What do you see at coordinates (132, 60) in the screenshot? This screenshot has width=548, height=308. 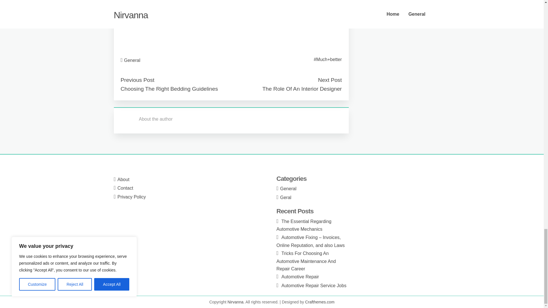 I see `General` at bounding box center [132, 60].